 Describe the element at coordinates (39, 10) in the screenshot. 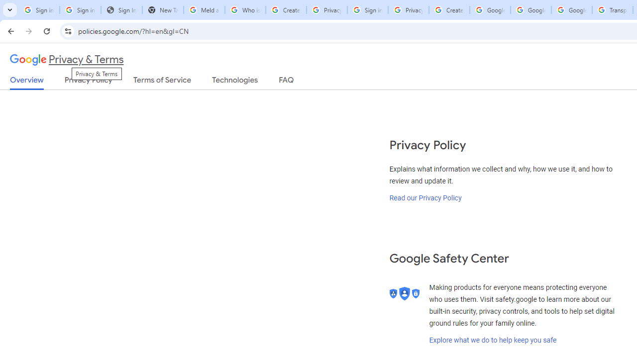

I see `Sign in - Google Accounts` at that location.